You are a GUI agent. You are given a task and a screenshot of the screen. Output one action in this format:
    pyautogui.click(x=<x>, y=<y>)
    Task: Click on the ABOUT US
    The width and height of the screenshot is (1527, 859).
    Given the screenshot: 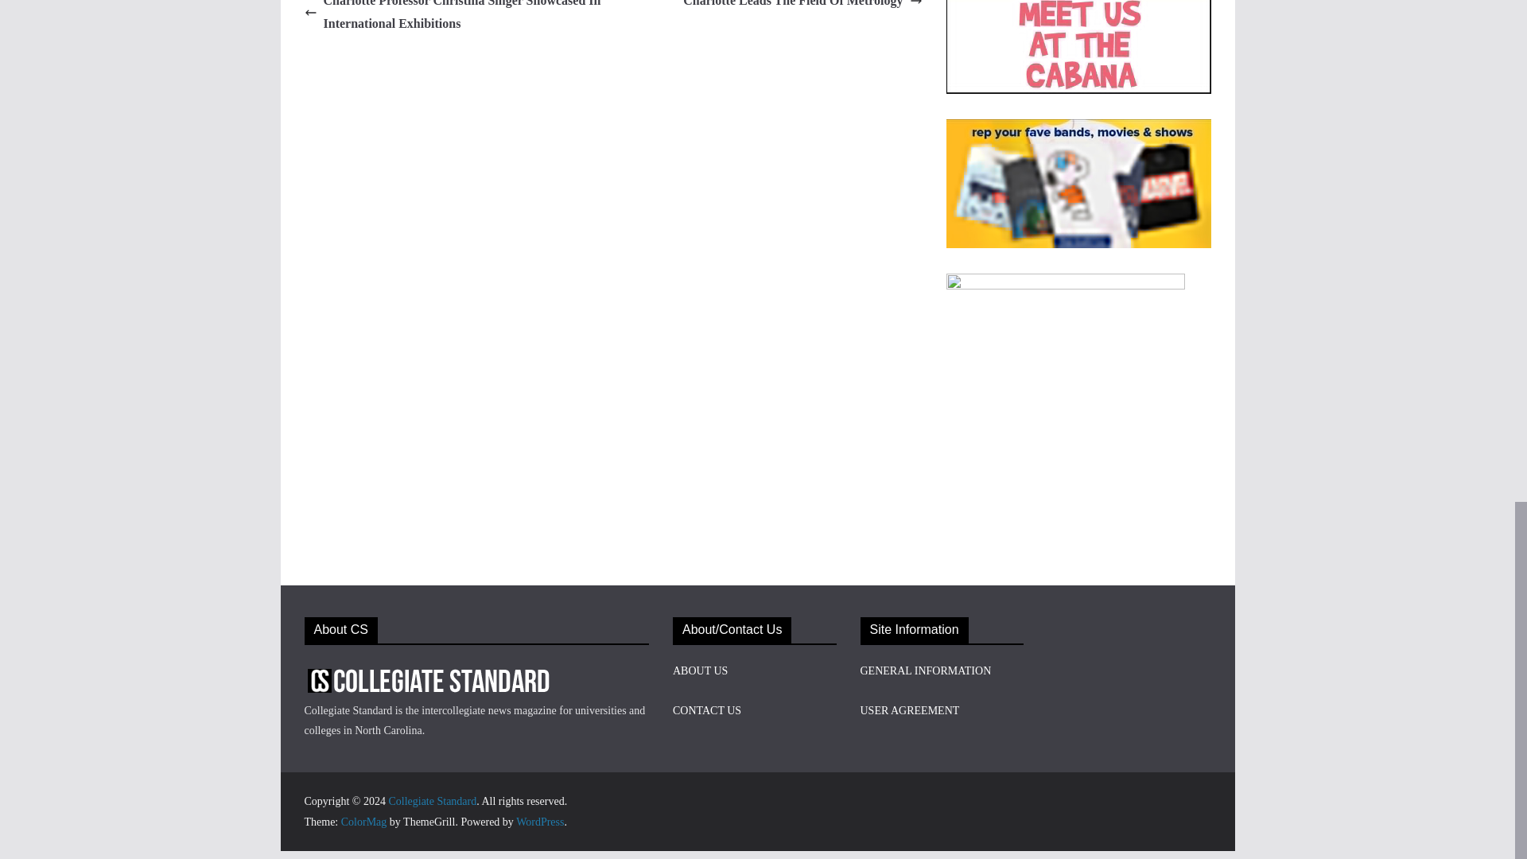 What is the action you would take?
    pyautogui.click(x=700, y=670)
    